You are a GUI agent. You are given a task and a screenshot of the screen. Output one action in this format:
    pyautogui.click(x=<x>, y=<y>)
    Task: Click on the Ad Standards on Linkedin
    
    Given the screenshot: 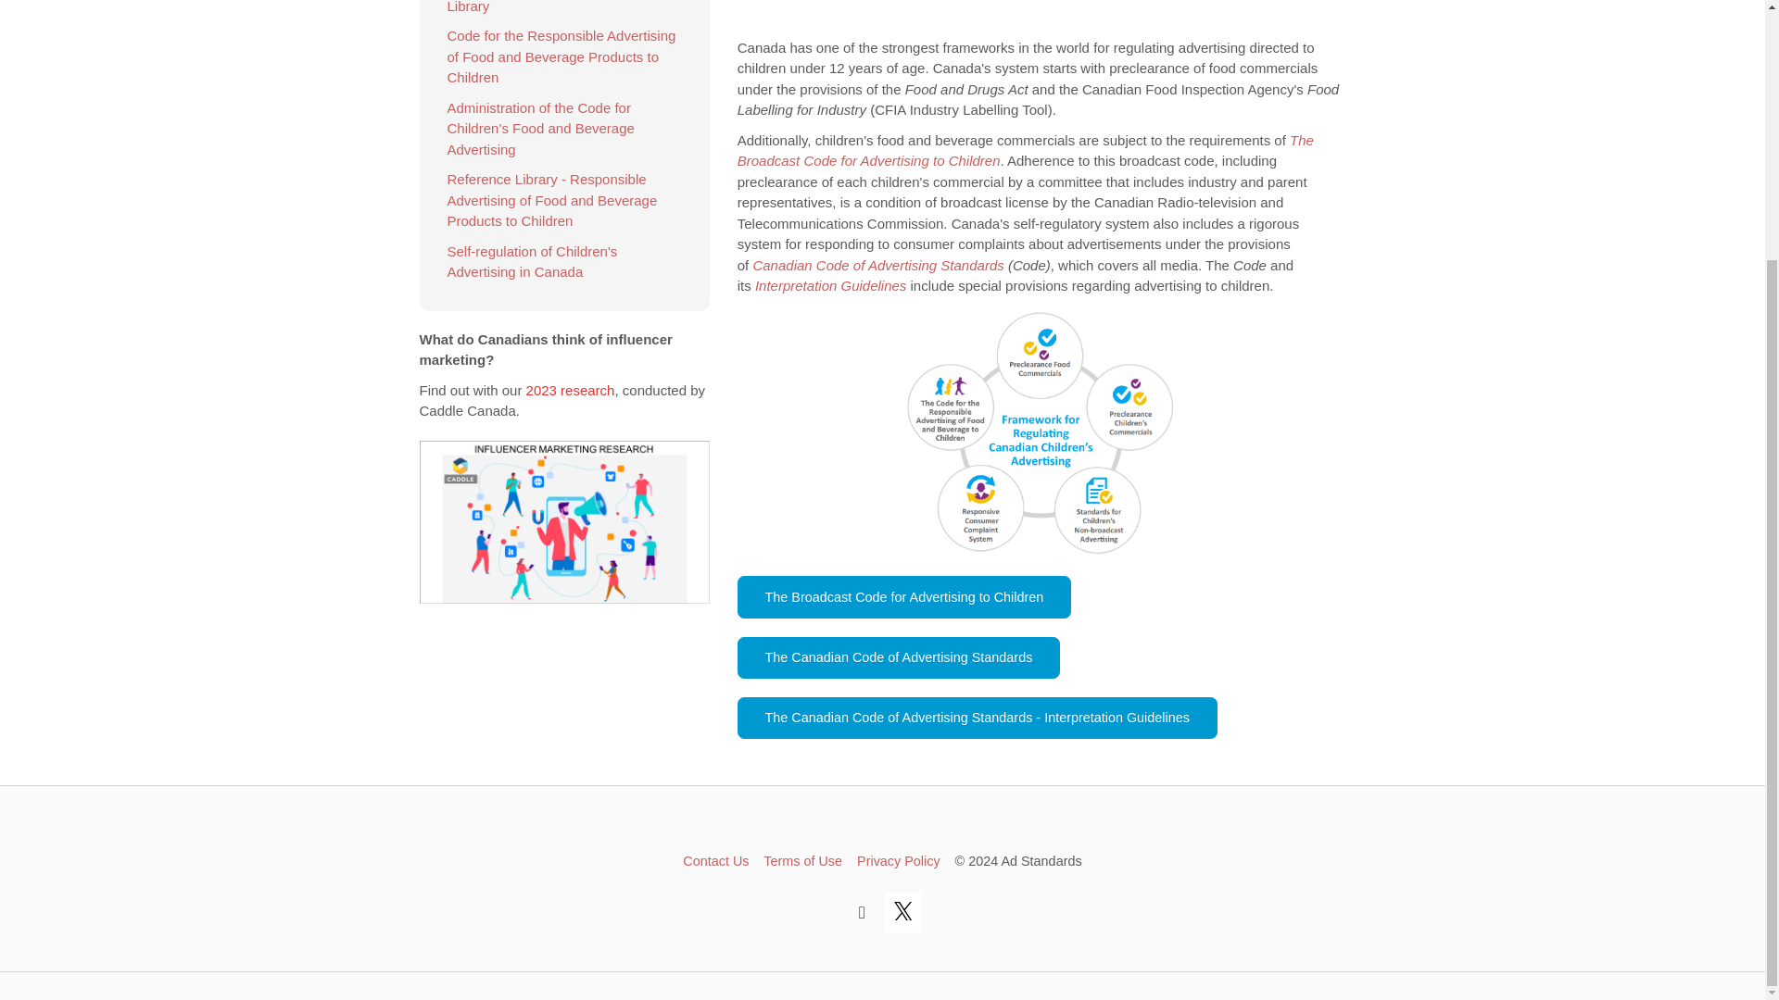 What is the action you would take?
    pyautogui.click(x=861, y=911)
    